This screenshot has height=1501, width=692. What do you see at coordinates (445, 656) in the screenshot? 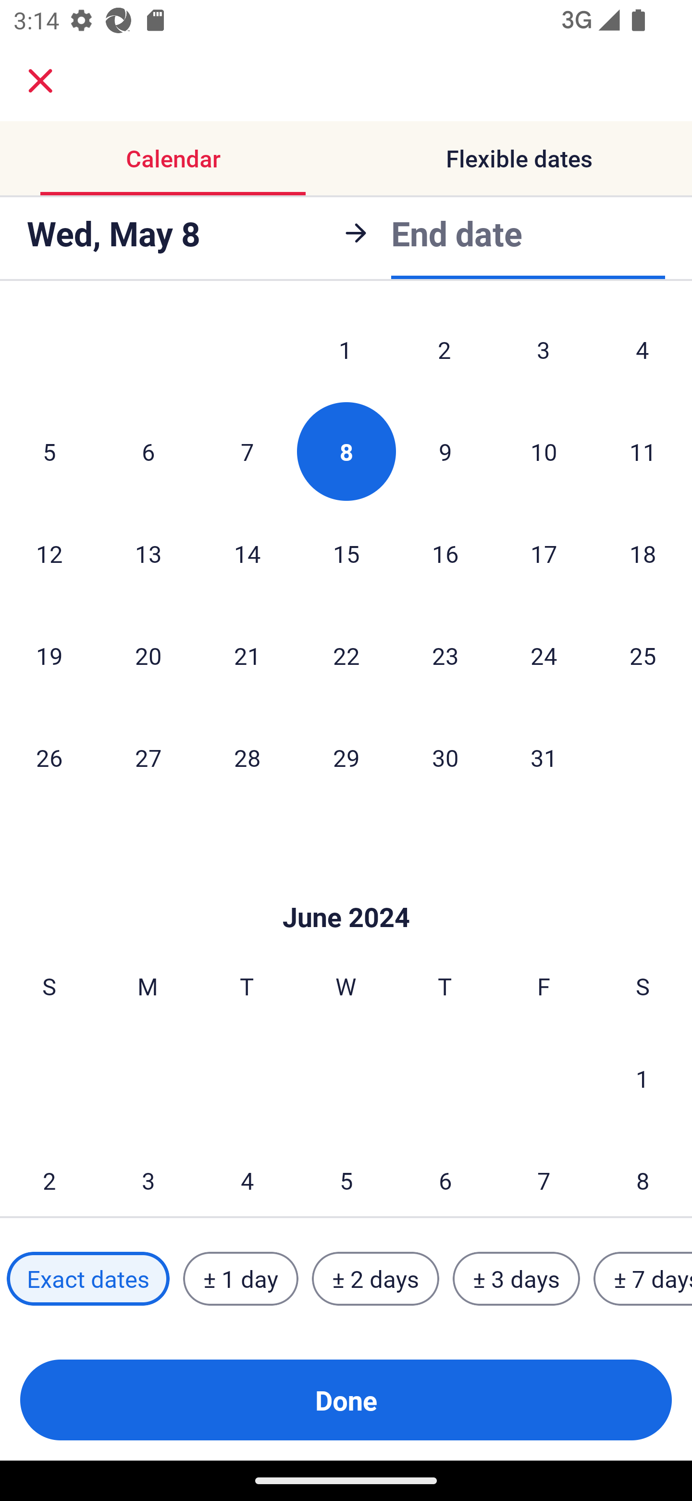
I see `23 Thursday, May 23, 2024` at bounding box center [445, 656].